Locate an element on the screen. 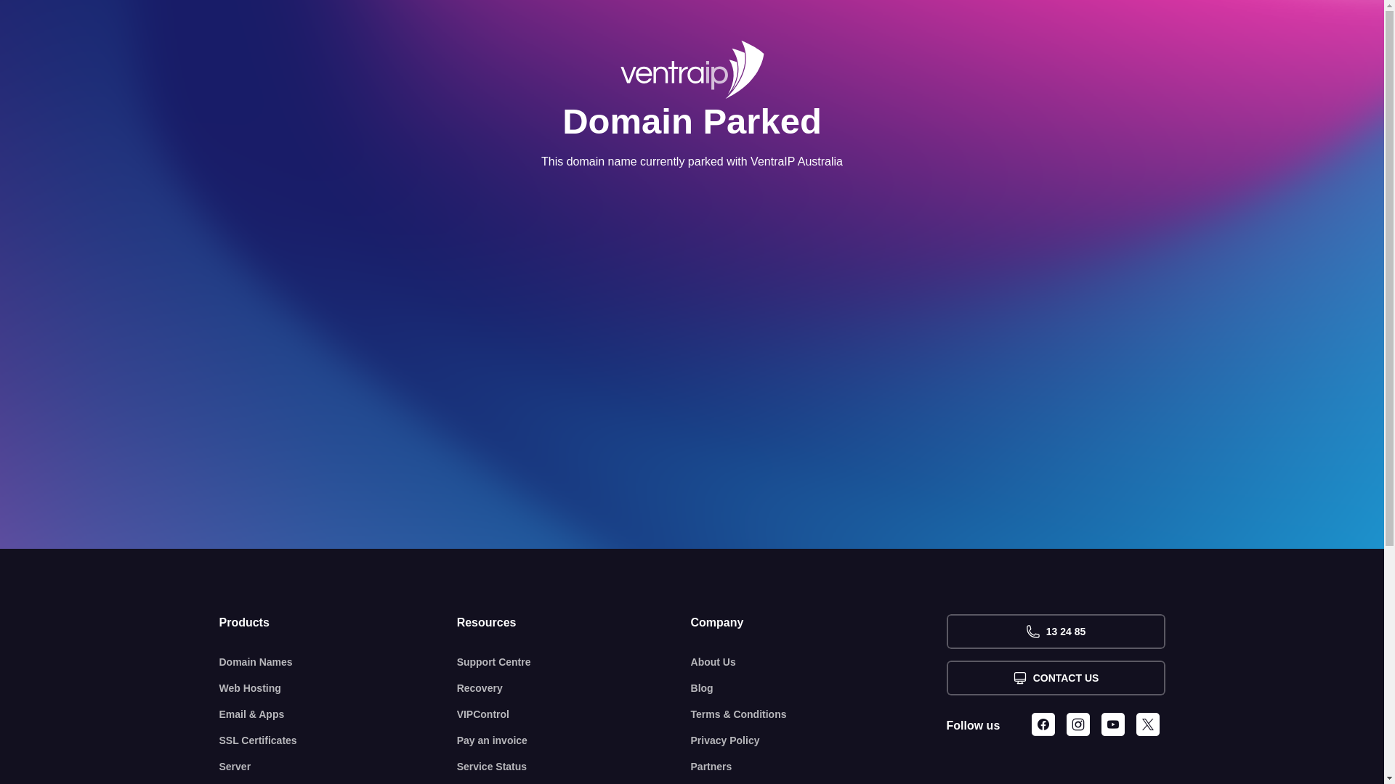 This screenshot has height=784, width=1395. Domain Names is located at coordinates (339, 662).